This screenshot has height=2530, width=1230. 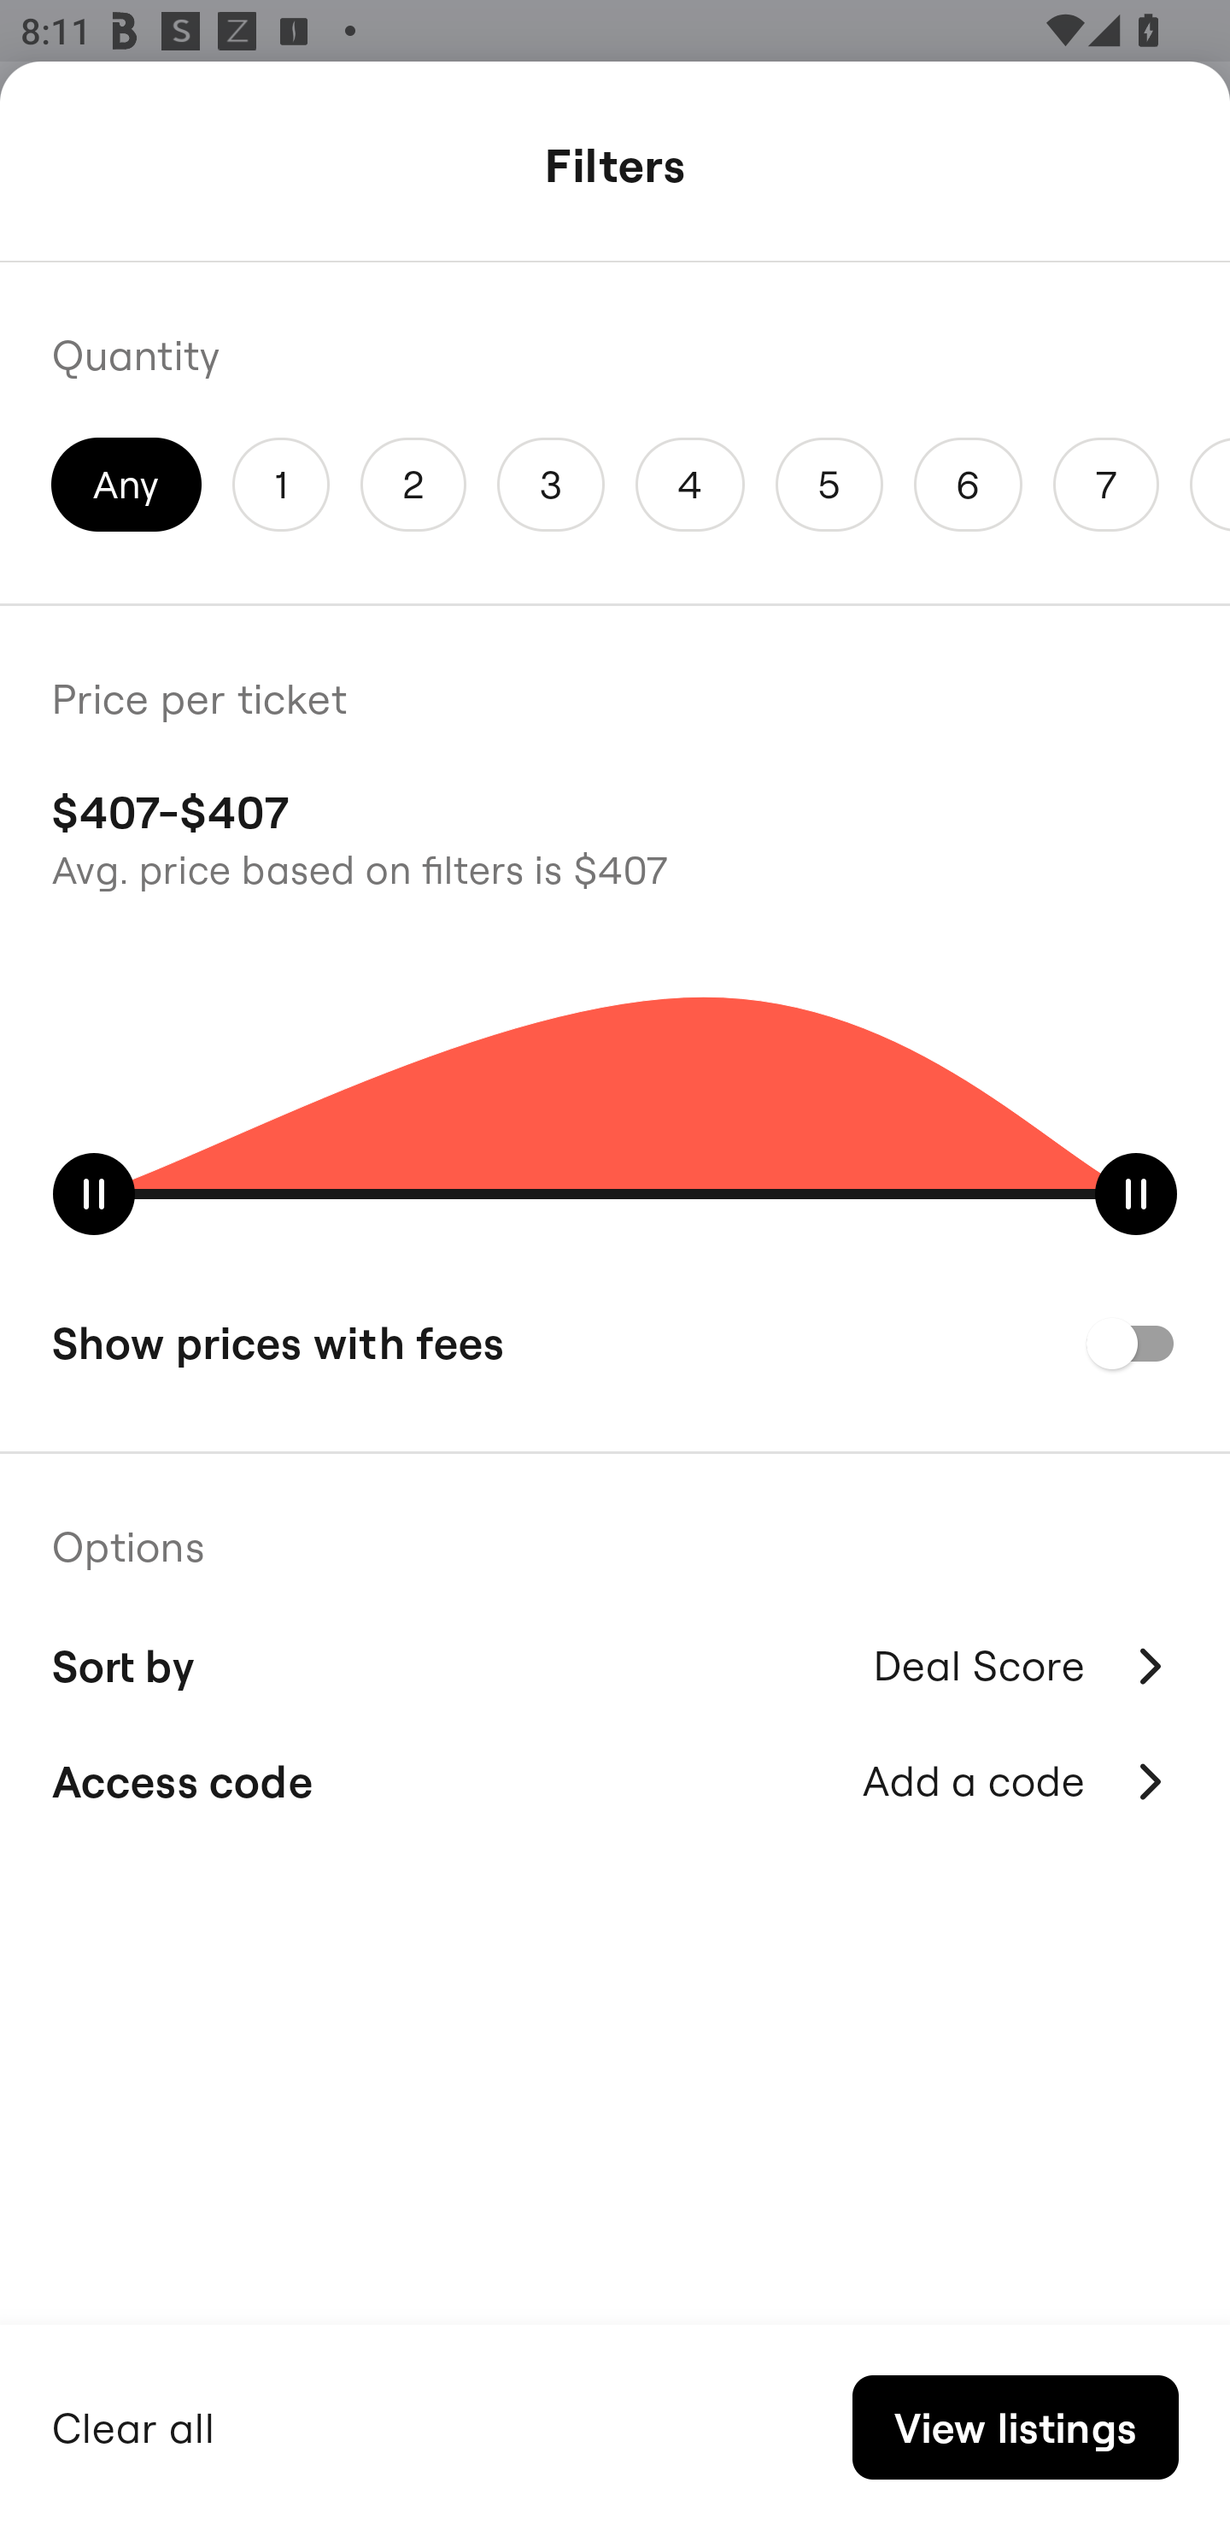 I want to click on Any, so click(x=126, y=484).